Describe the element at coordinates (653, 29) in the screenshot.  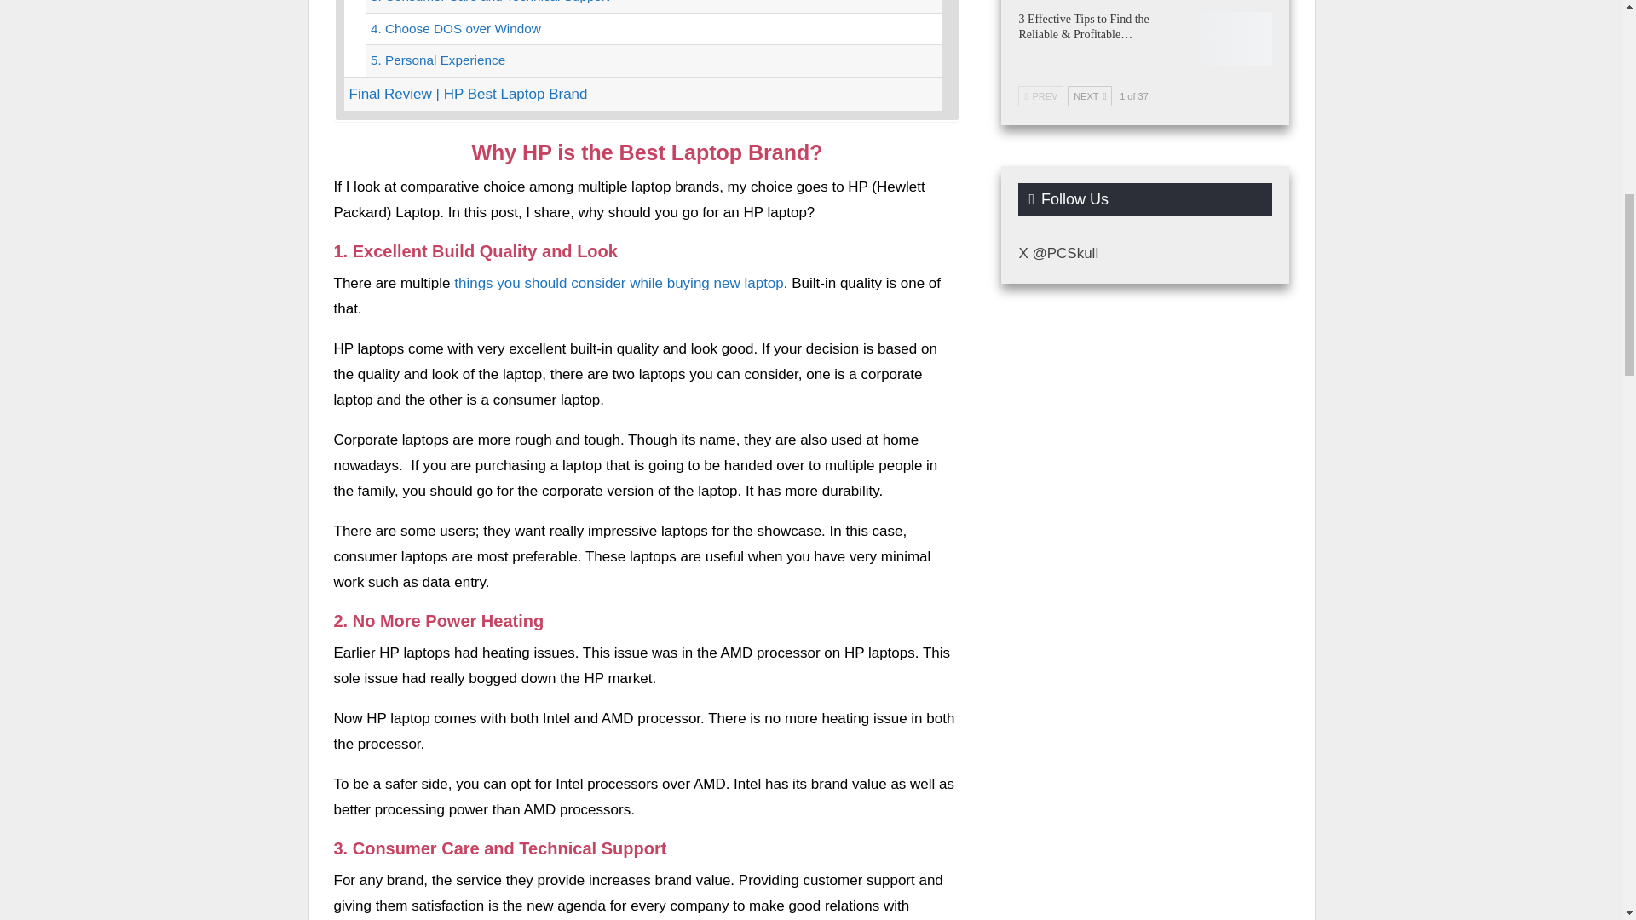
I see `4. Choose DOS over Window` at that location.